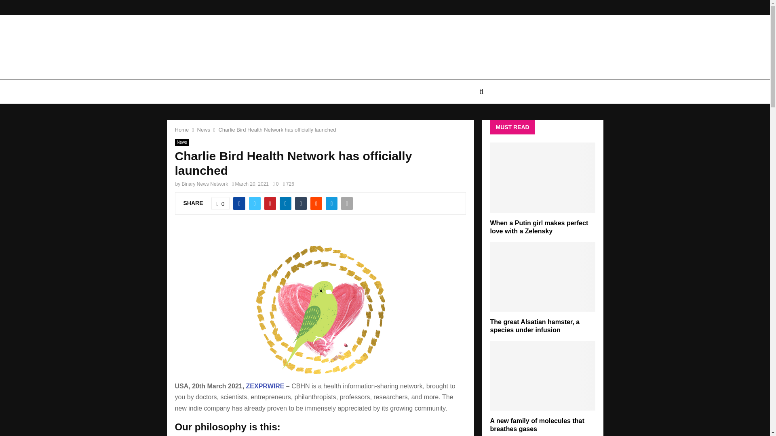 The width and height of the screenshot is (776, 436). I want to click on Binary News Network, so click(205, 184).